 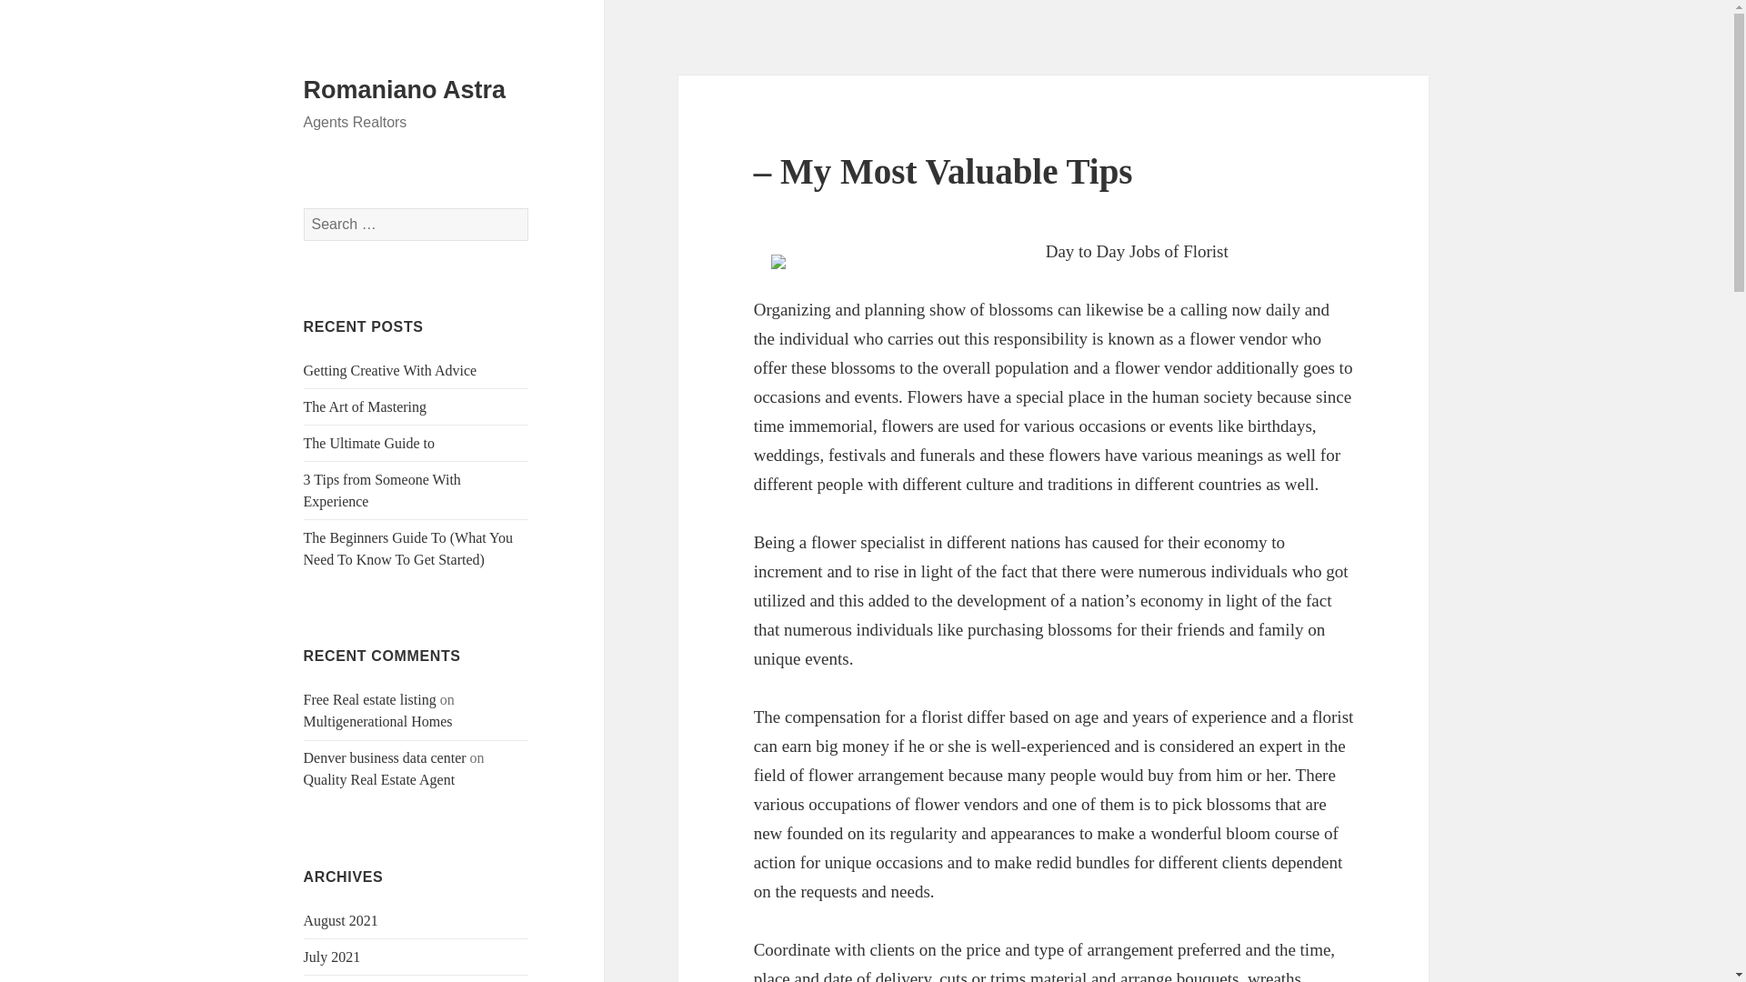 What do you see at coordinates (378, 722) in the screenshot?
I see `Multigenerational Homes` at bounding box center [378, 722].